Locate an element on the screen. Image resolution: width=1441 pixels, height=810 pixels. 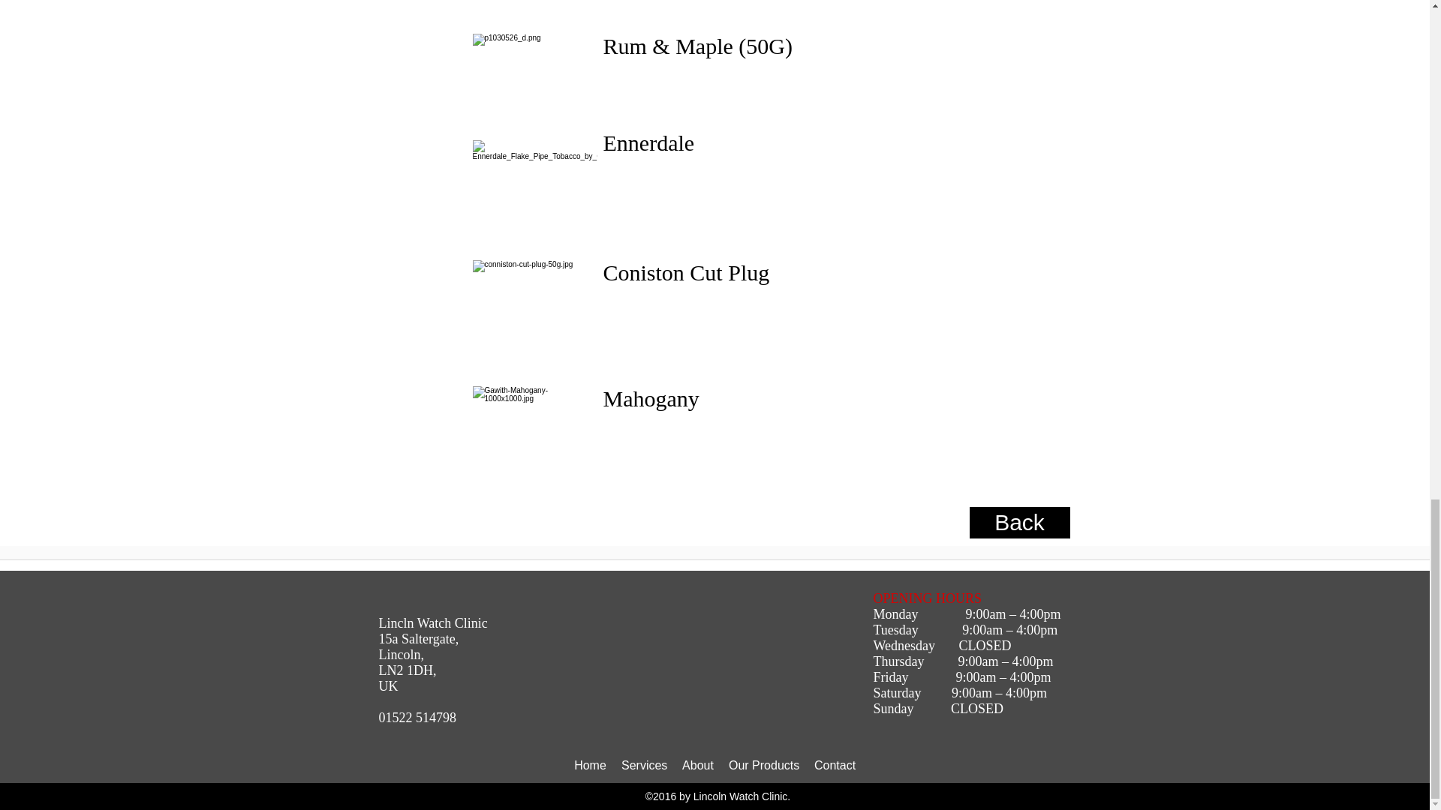
Ennerdale is located at coordinates (648, 142).